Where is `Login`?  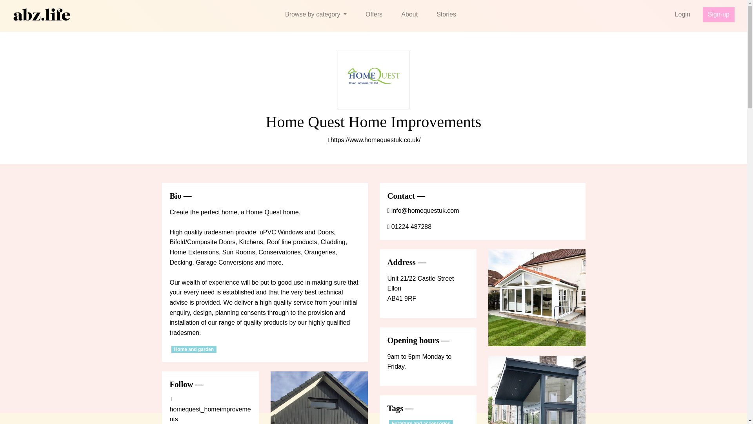 Login is located at coordinates (682, 15).